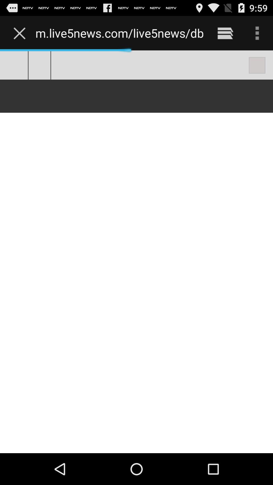 The width and height of the screenshot is (273, 485). Describe the element at coordinates (21, 33) in the screenshot. I see `choose the item next to the m live5news com item` at that location.